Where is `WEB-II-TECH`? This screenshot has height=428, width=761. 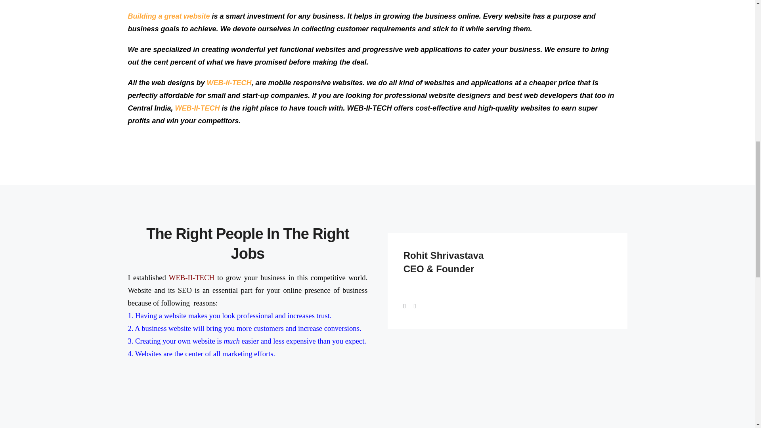
WEB-II-TECH is located at coordinates (197, 108).